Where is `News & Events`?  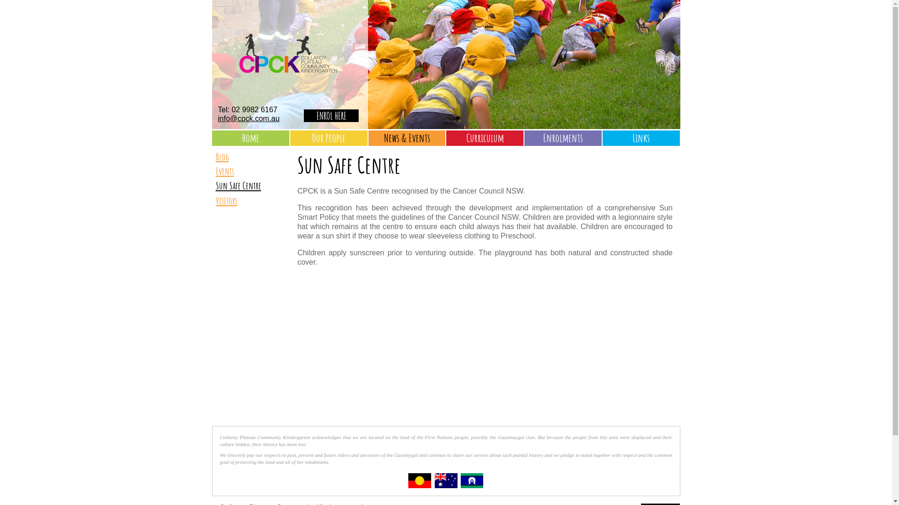
News & Events is located at coordinates (407, 138).